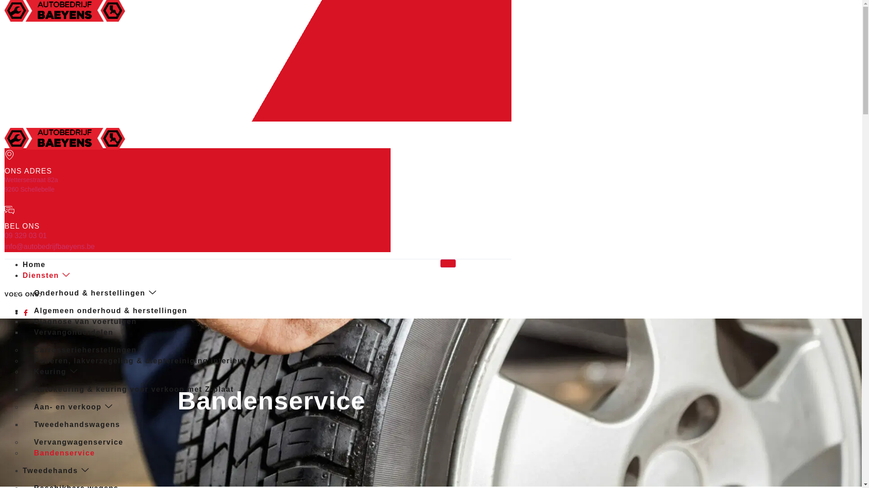 This screenshot has height=488, width=869. I want to click on Tweedehandswagens, so click(77, 425).